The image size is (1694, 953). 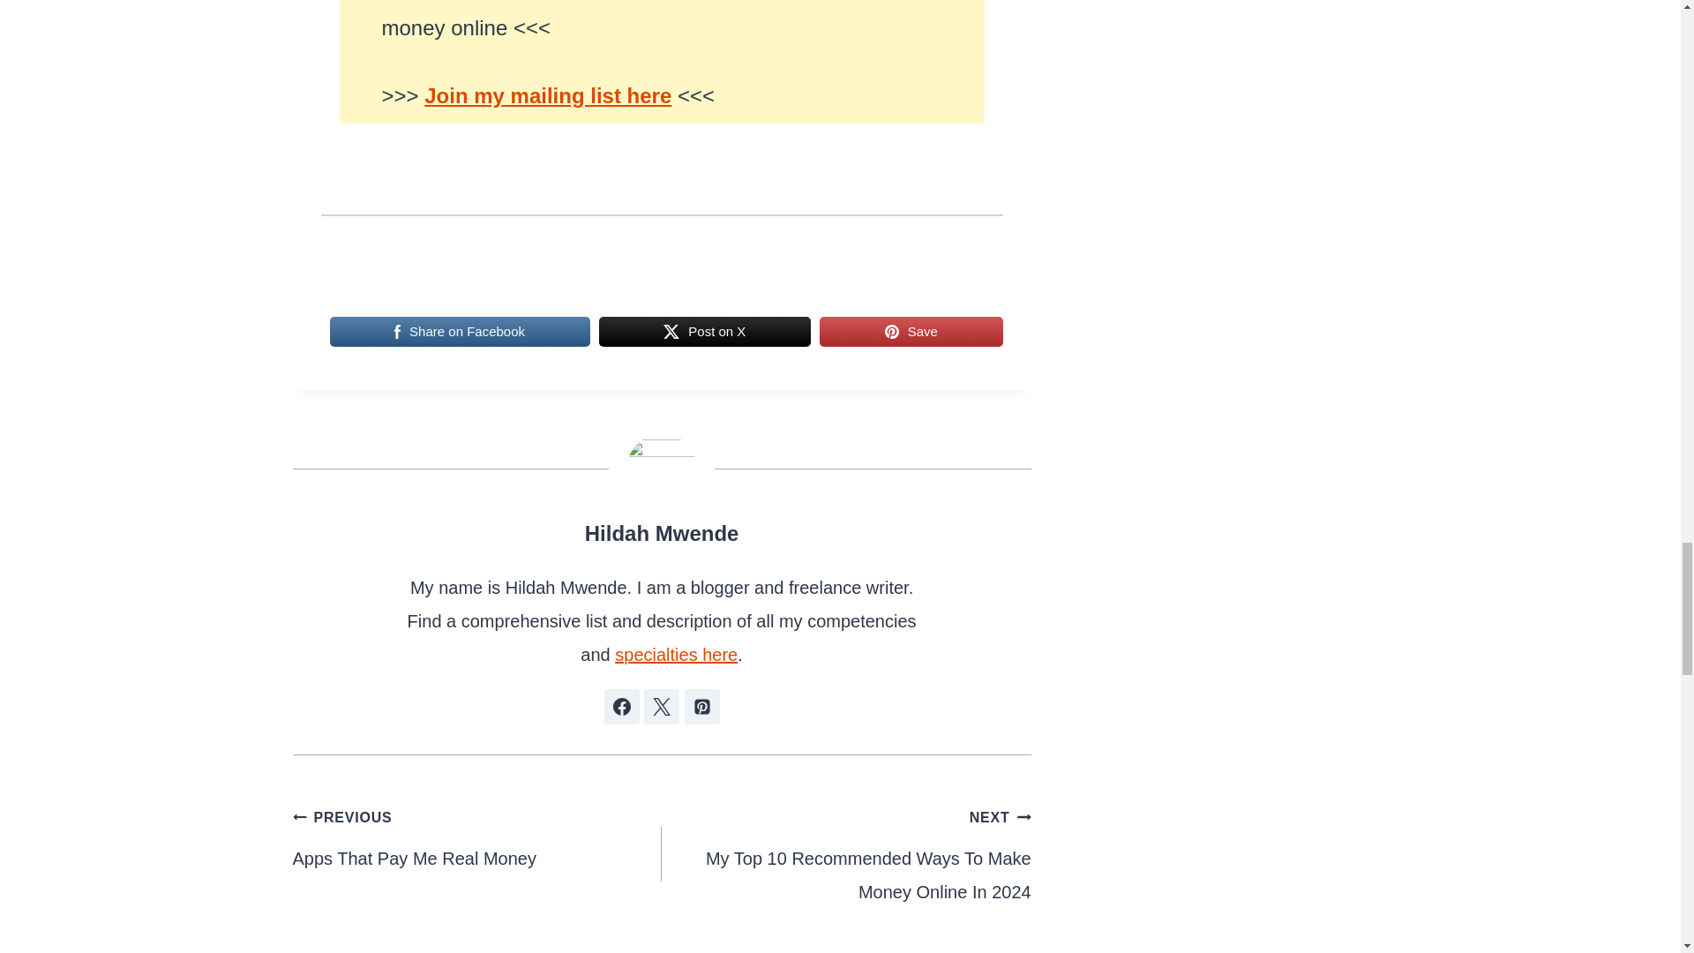 What do you see at coordinates (620, 706) in the screenshot?
I see `Follow Hildah Mwende on Facebook` at bounding box center [620, 706].